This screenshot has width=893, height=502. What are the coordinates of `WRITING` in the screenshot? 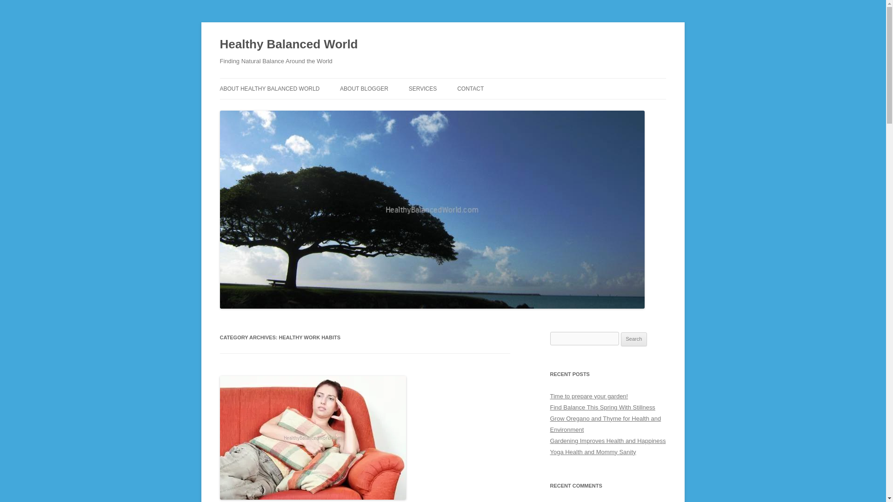 It's located at (455, 108).